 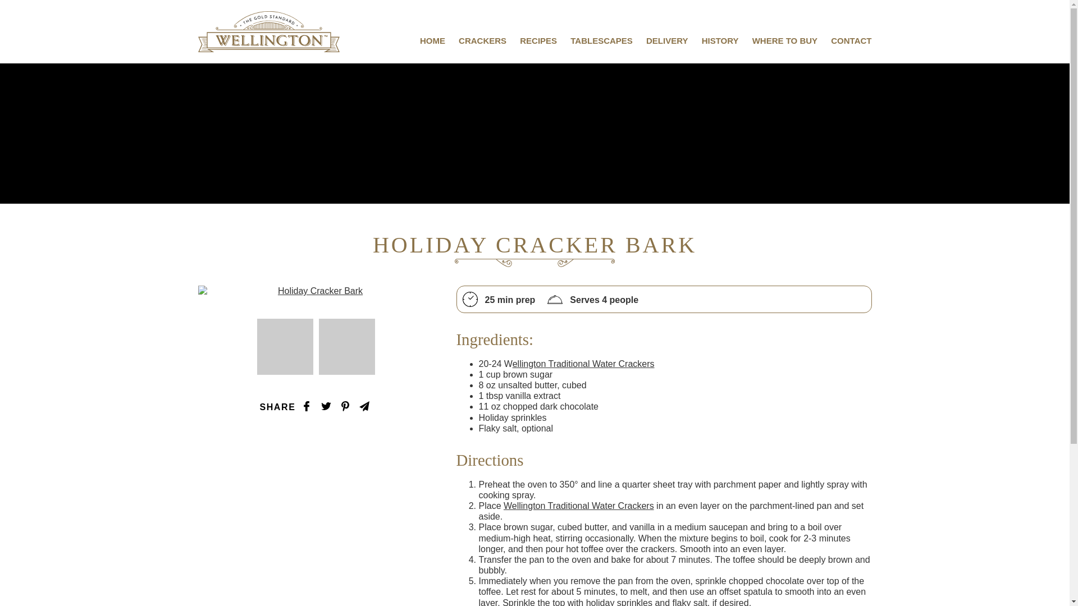 What do you see at coordinates (785, 40) in the screenshot?
I see `WHERE TO BUY` at bounding box center [785, 40].